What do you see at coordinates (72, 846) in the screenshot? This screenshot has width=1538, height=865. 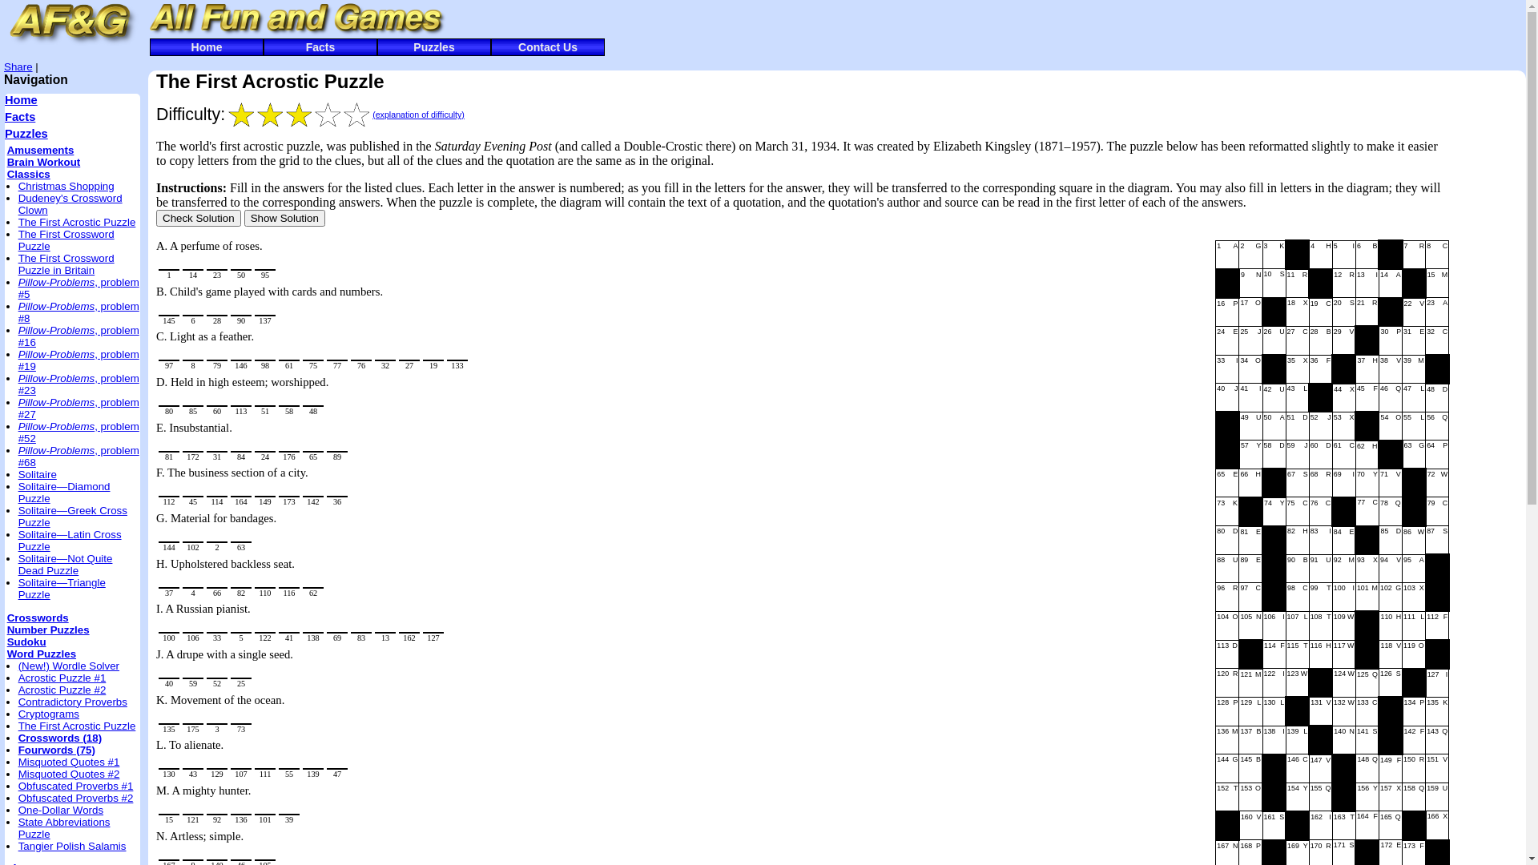 I see `Tangier Polish Salamis` at bounding box center [72, 846].